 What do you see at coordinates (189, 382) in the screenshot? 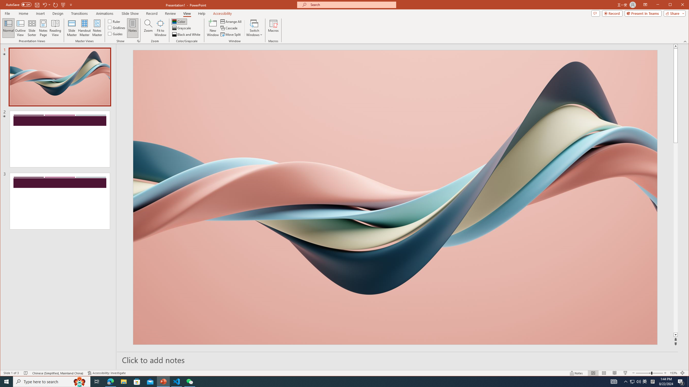
I see `WeChat - 1 running window` at bounding box center [189, 382].